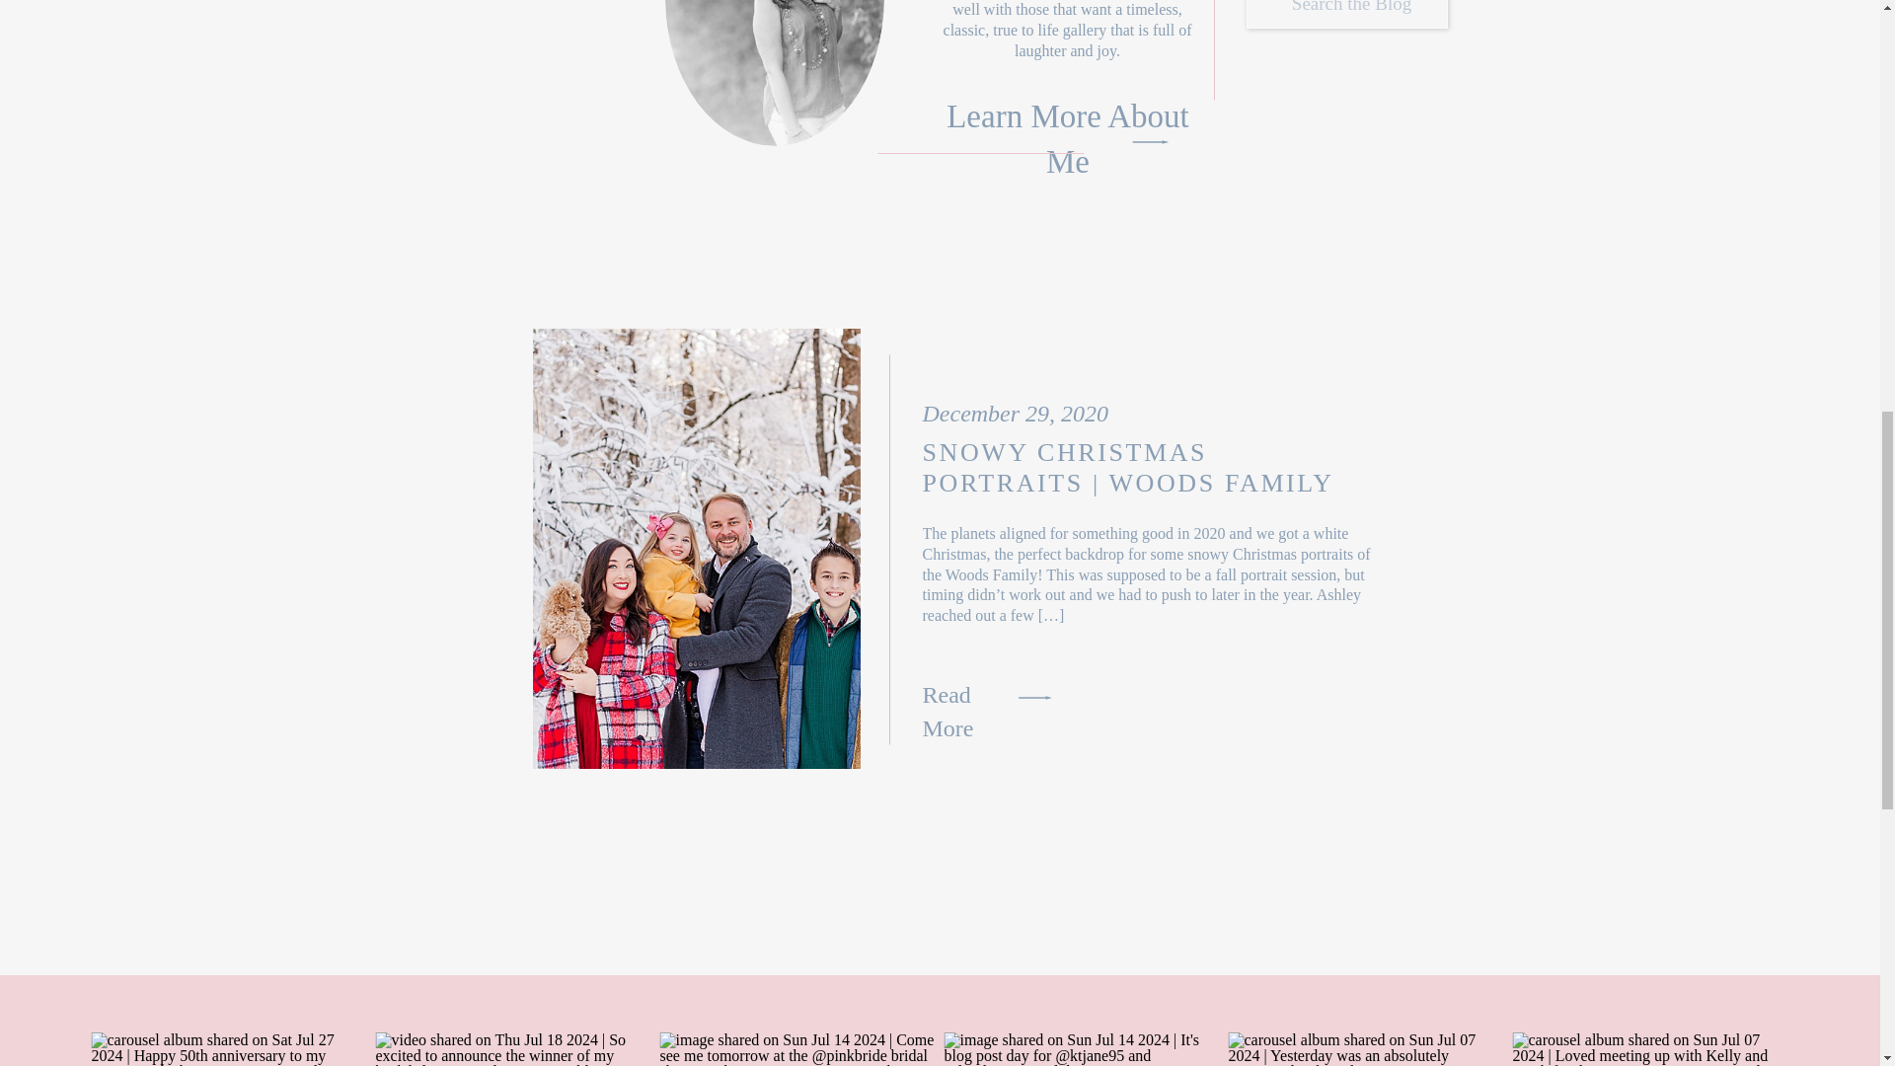  Describe the element at coordinates (1068, 113) in the screenshot. I see `Learn More About Me` at that location.